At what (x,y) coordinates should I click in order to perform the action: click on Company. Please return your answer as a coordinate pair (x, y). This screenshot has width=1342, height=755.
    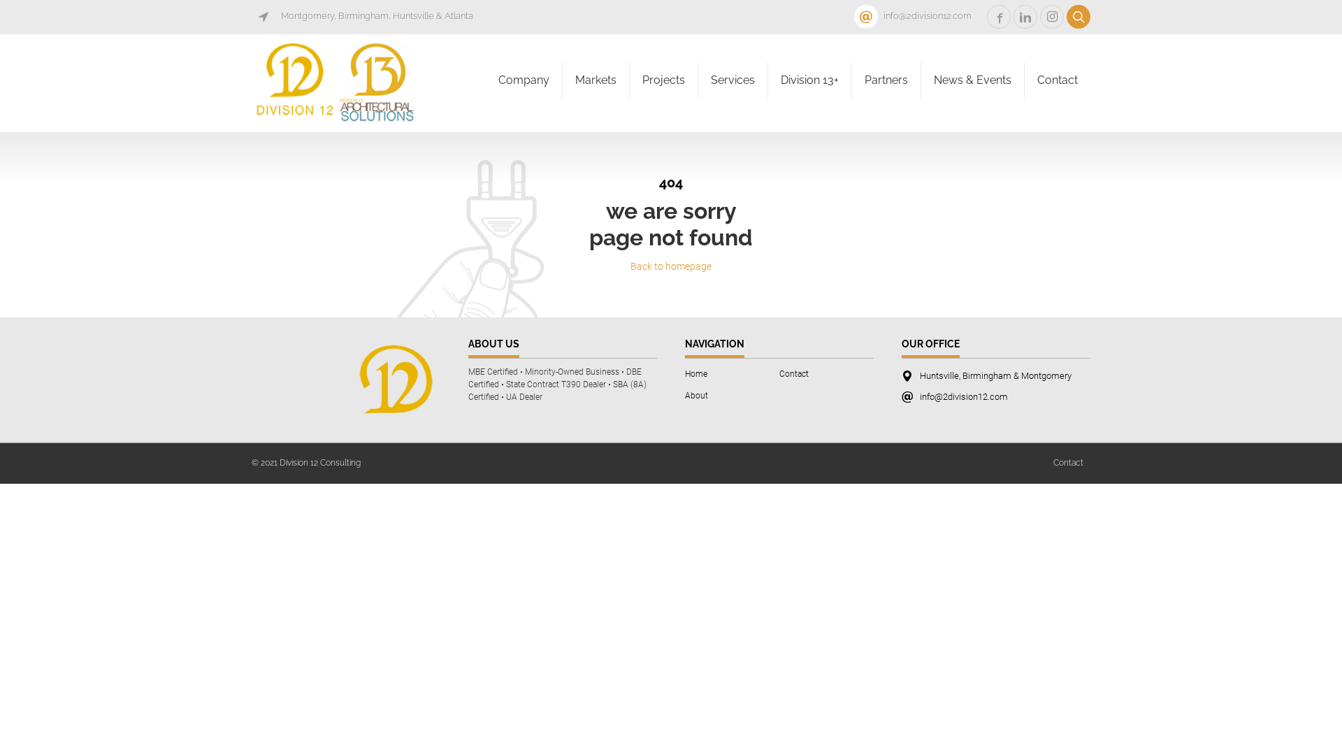
    Looking at the image, I should click on (524, 81).